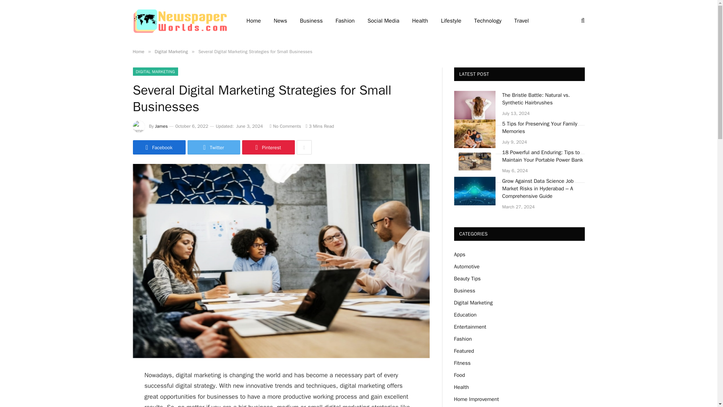 This screenshot has height=407, width=723. Describe the element at coordinates (268, 147) in the screenshot. I see `Share on Pinterest` at that location.